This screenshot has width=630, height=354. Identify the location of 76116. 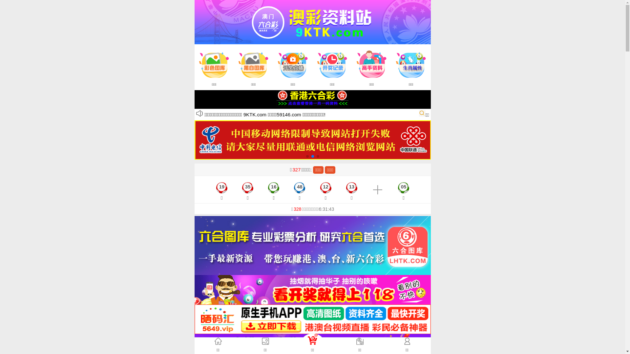
(312, 348).